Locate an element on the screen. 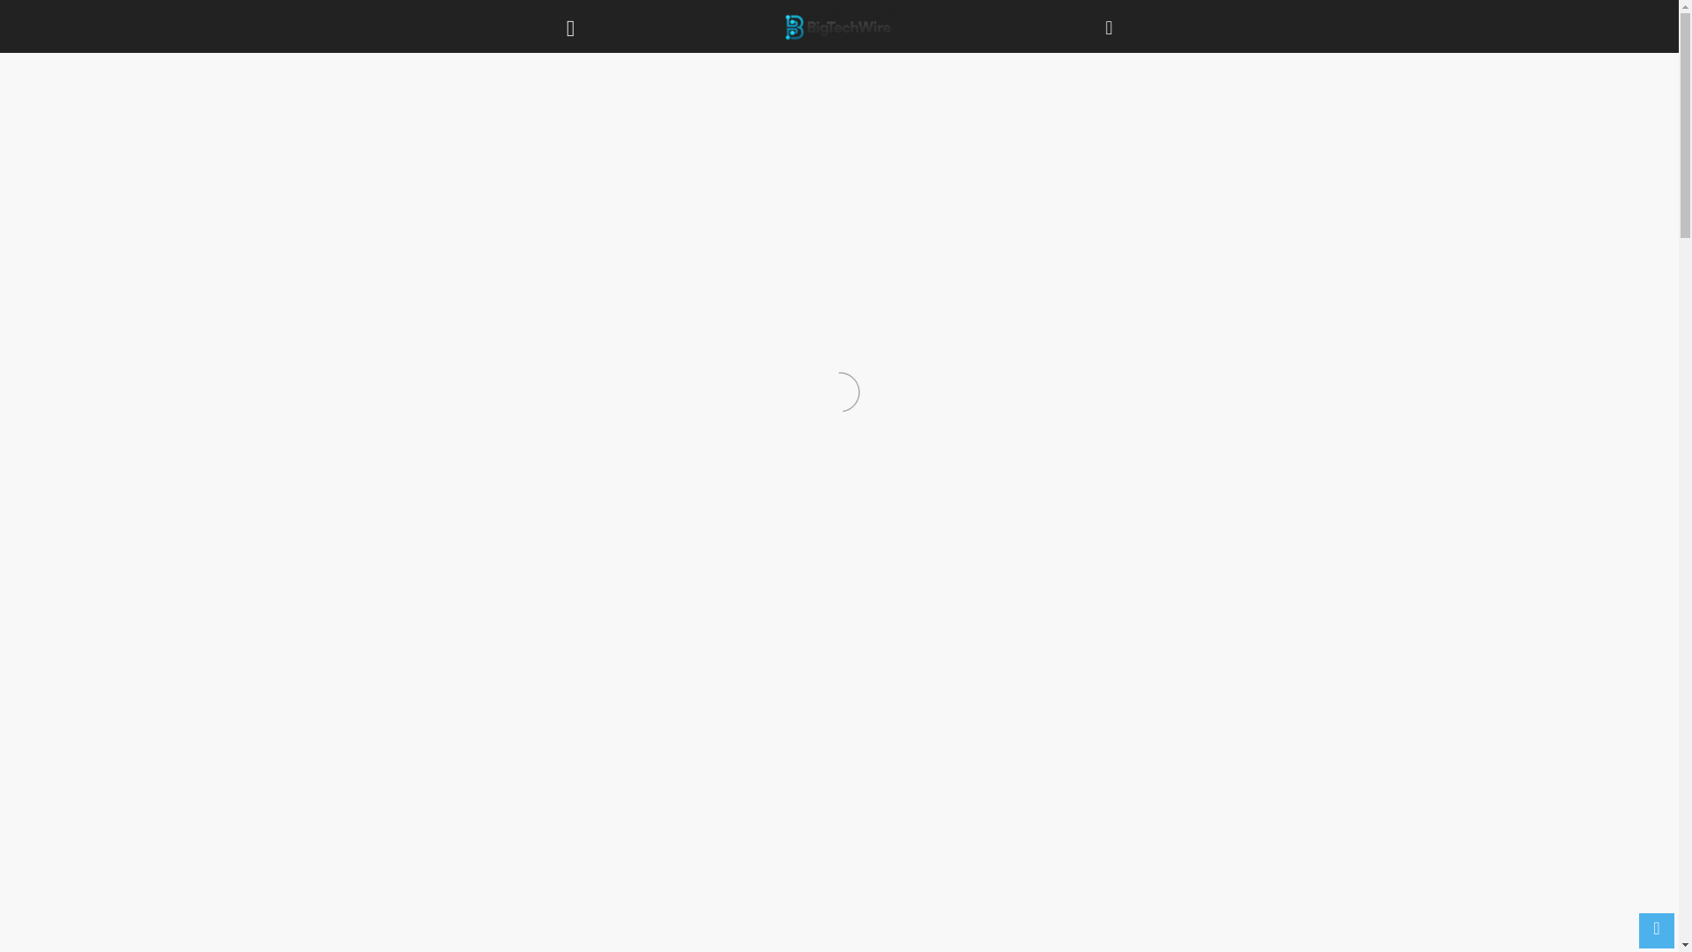 The width and height of the screenshot is (1692, 952). Microsoft is located at coordinates (569, 99).